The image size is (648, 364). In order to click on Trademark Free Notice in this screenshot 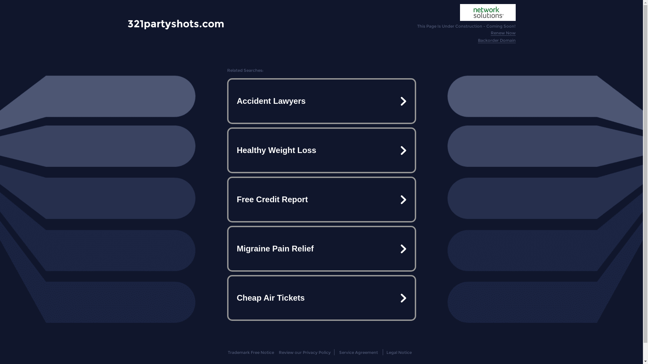, I will do `click(251, 353)`.